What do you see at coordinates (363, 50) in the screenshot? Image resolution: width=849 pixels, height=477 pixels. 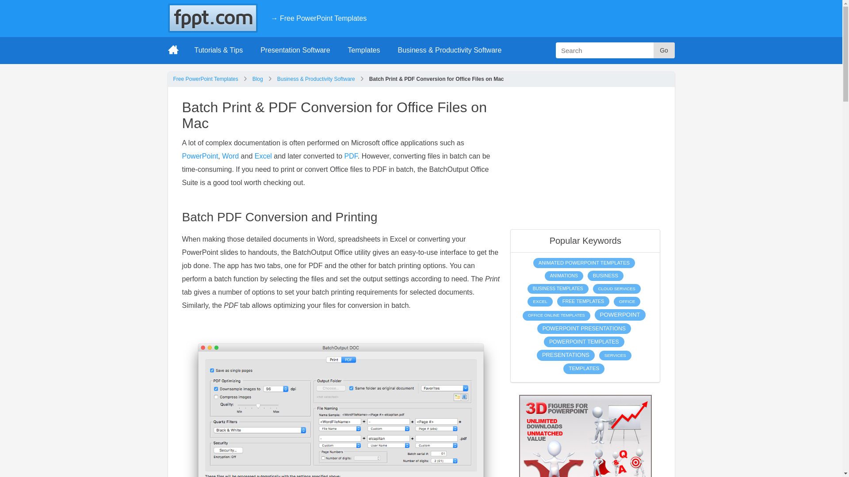 I see `Templates` at bounding box center [363, 50].